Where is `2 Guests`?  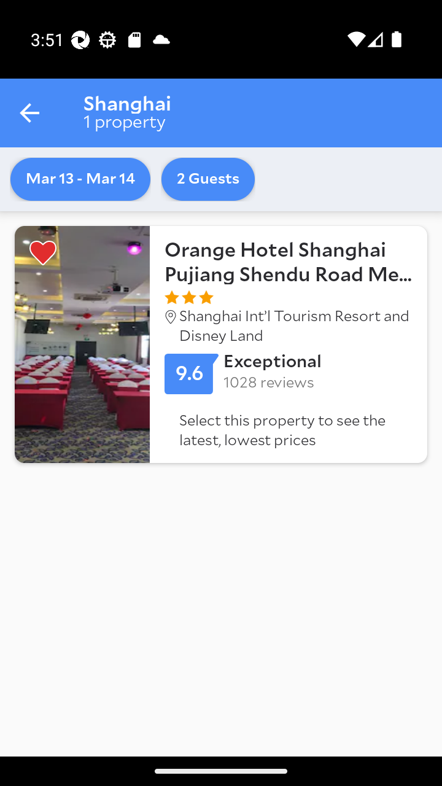
2 Guests is located at coordinates (208, 179).